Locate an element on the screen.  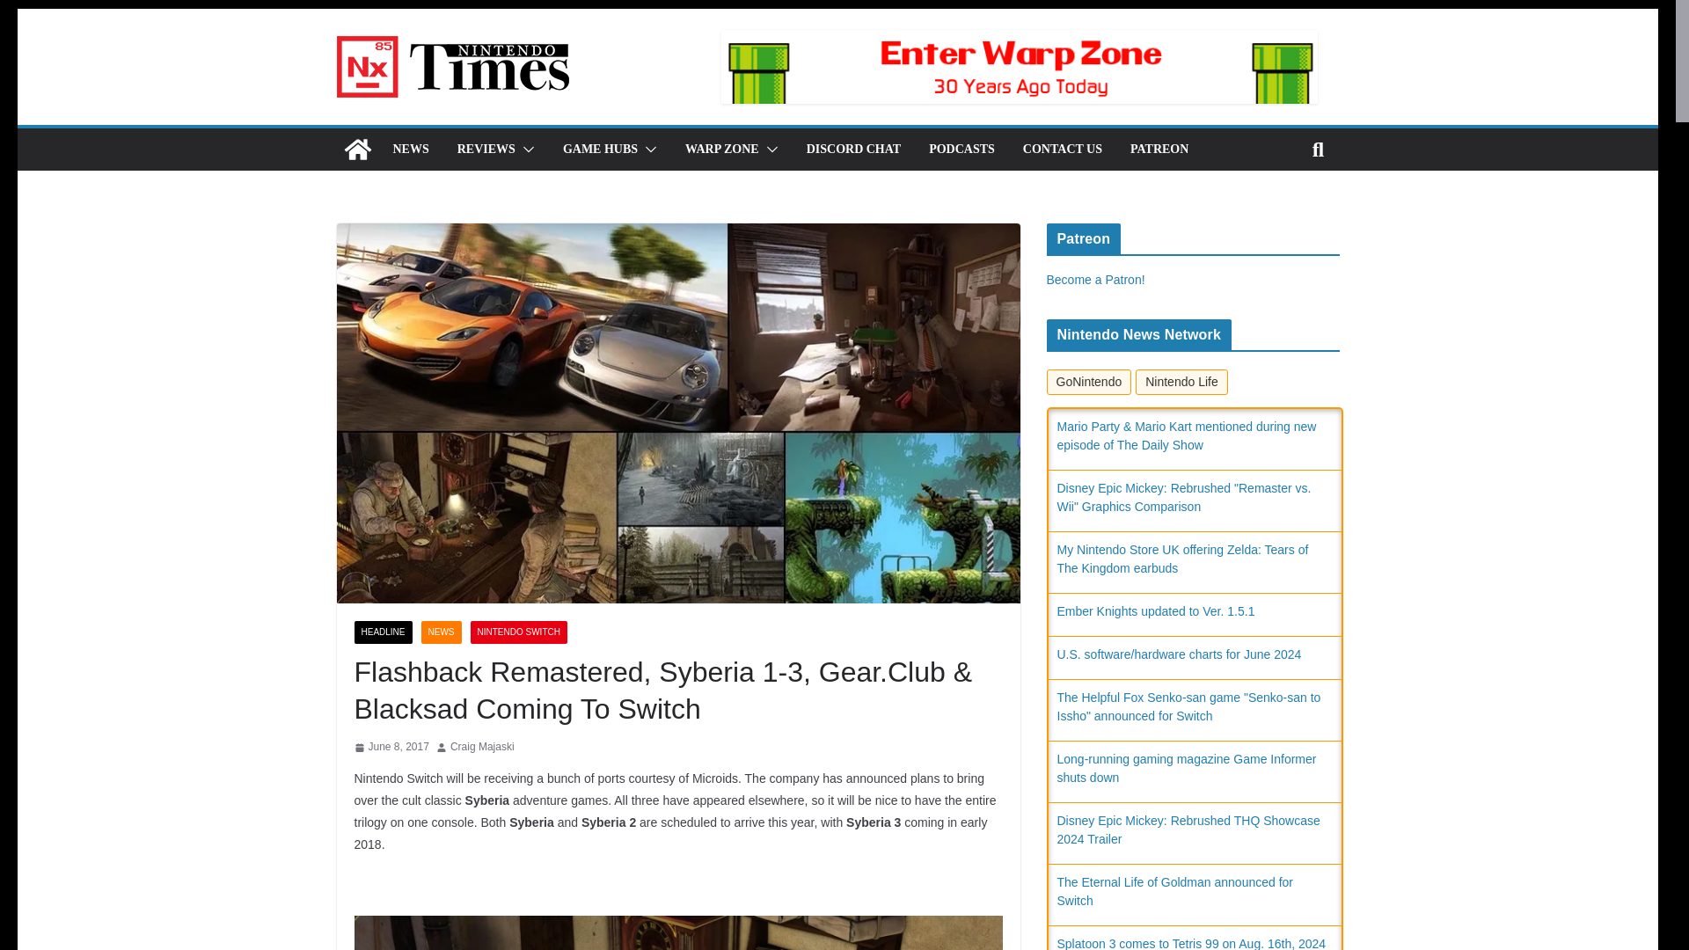
CONTACT US is located at coordinates (1063, 149).